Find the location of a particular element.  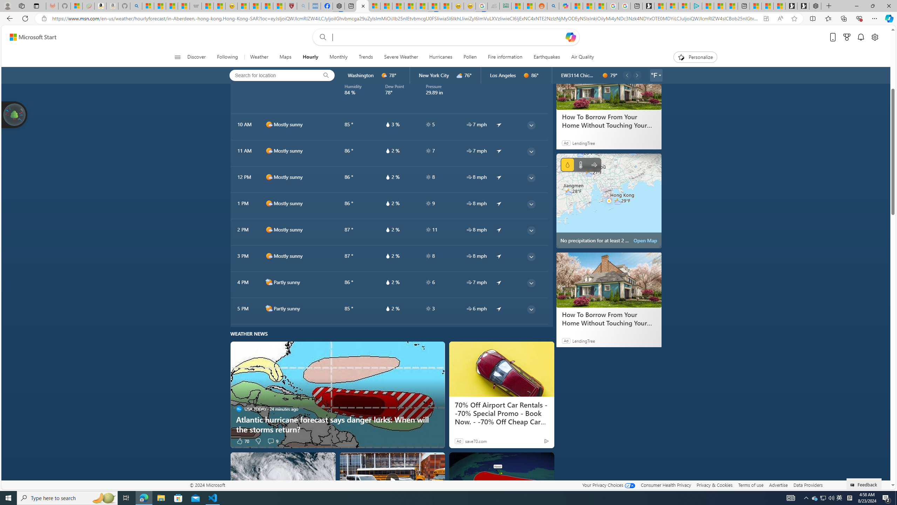

Search for location is located at coordinates (272, 75).